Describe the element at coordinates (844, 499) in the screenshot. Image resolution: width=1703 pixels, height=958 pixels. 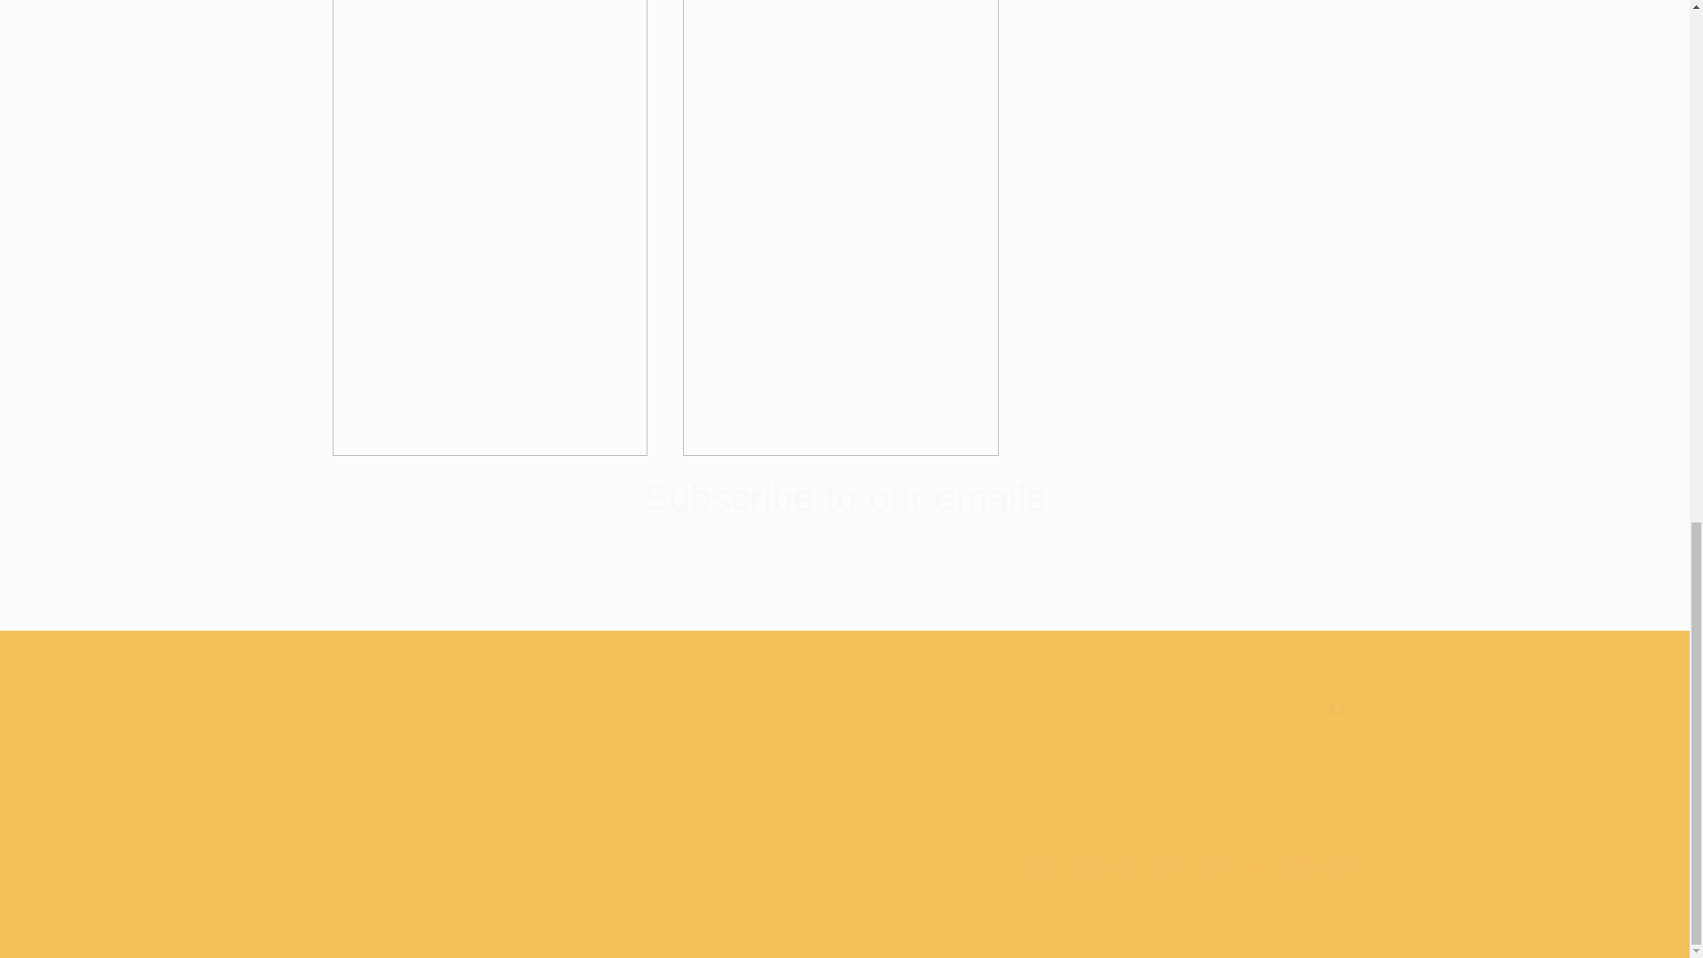
I see `Subscribe to our emails` at that location.